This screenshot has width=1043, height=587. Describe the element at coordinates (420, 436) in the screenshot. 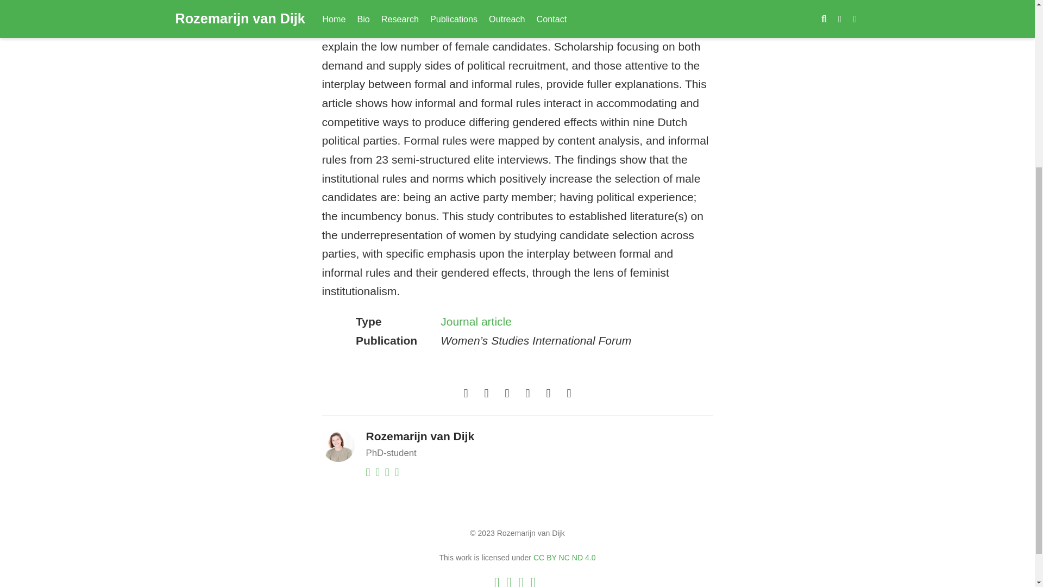

I see `Rozemarijn van Dijk` at that location.